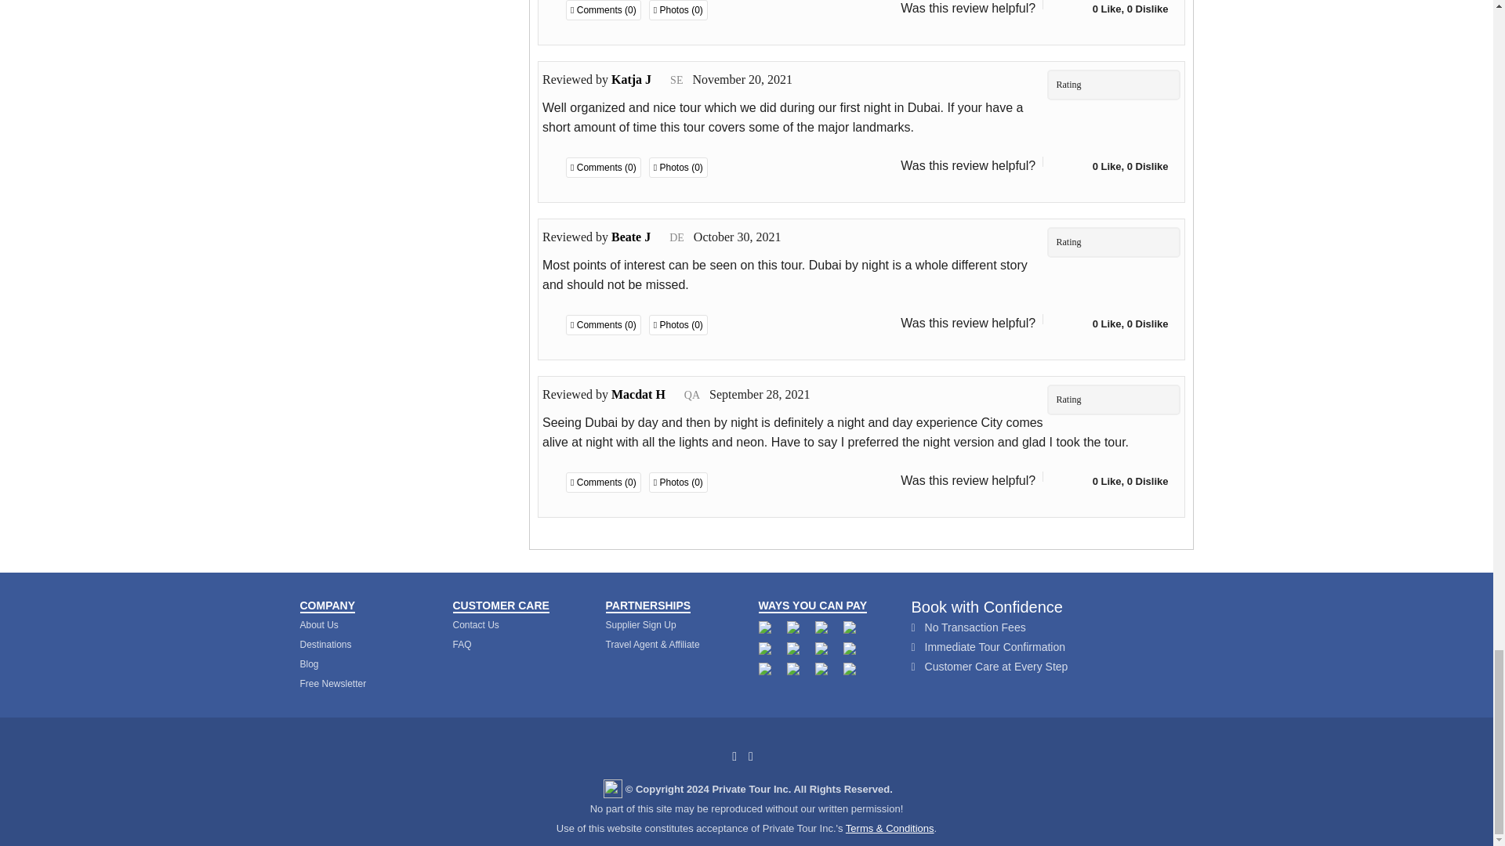 The height and width of the screenshot is (846, 1505). I want to click on -1, so click(1075, 324).